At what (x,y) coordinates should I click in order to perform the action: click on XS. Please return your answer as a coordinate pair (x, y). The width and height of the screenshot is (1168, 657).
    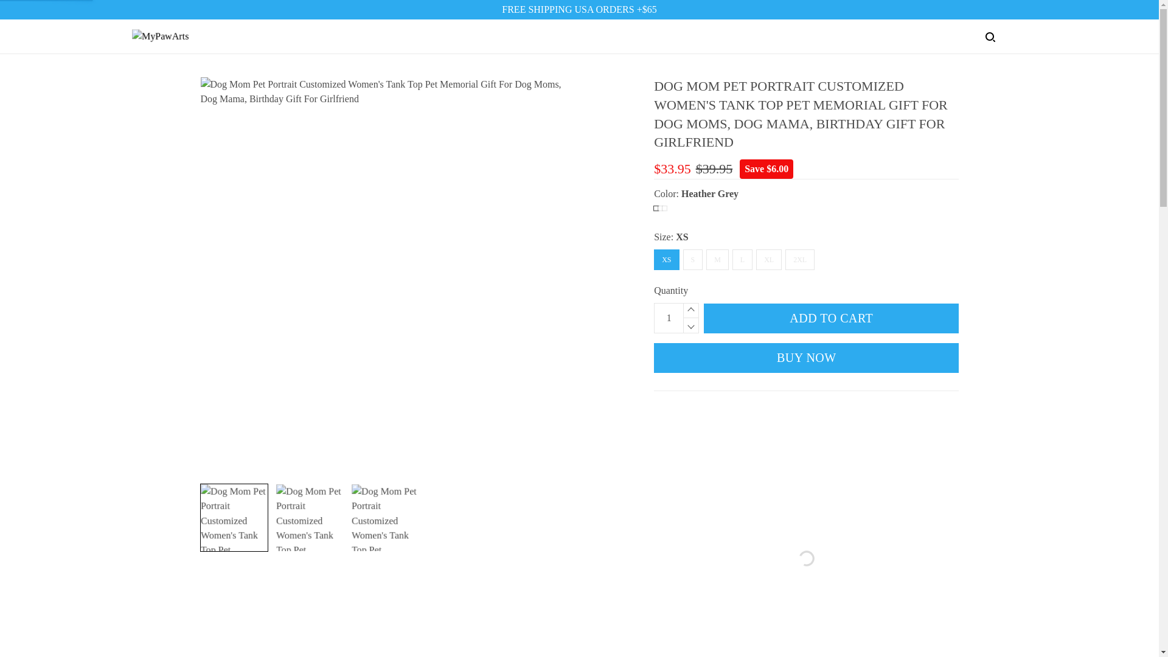
    Looking at the image, I should click on (666, 259).